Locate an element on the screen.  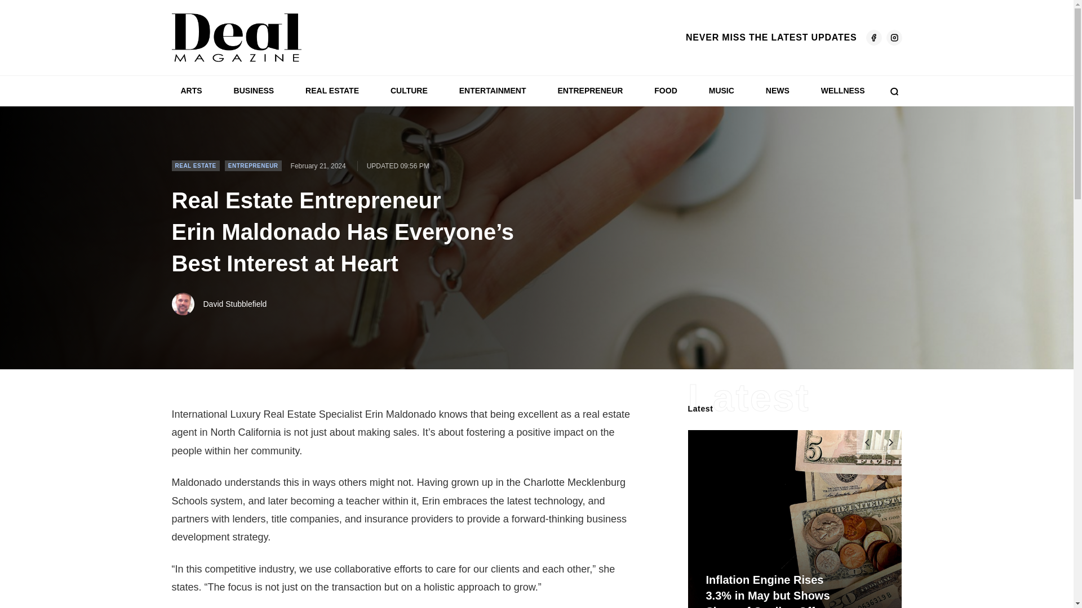
ENTERTAINMENT is located at coordinates (493, 91).